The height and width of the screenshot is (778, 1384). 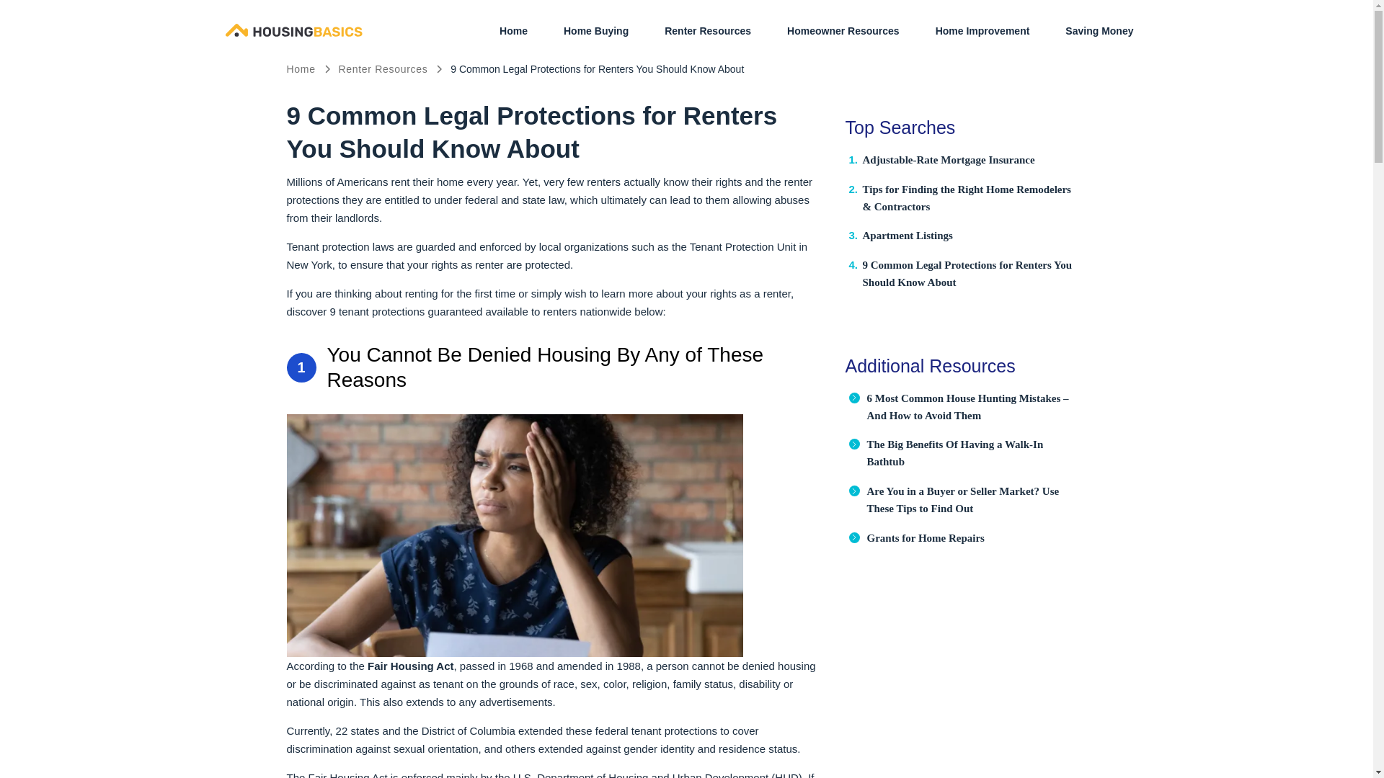 What do you see at coordinates (843, 31) in the screenshot?
I see `Homeowner Resources` at bounding box center [843, 31].